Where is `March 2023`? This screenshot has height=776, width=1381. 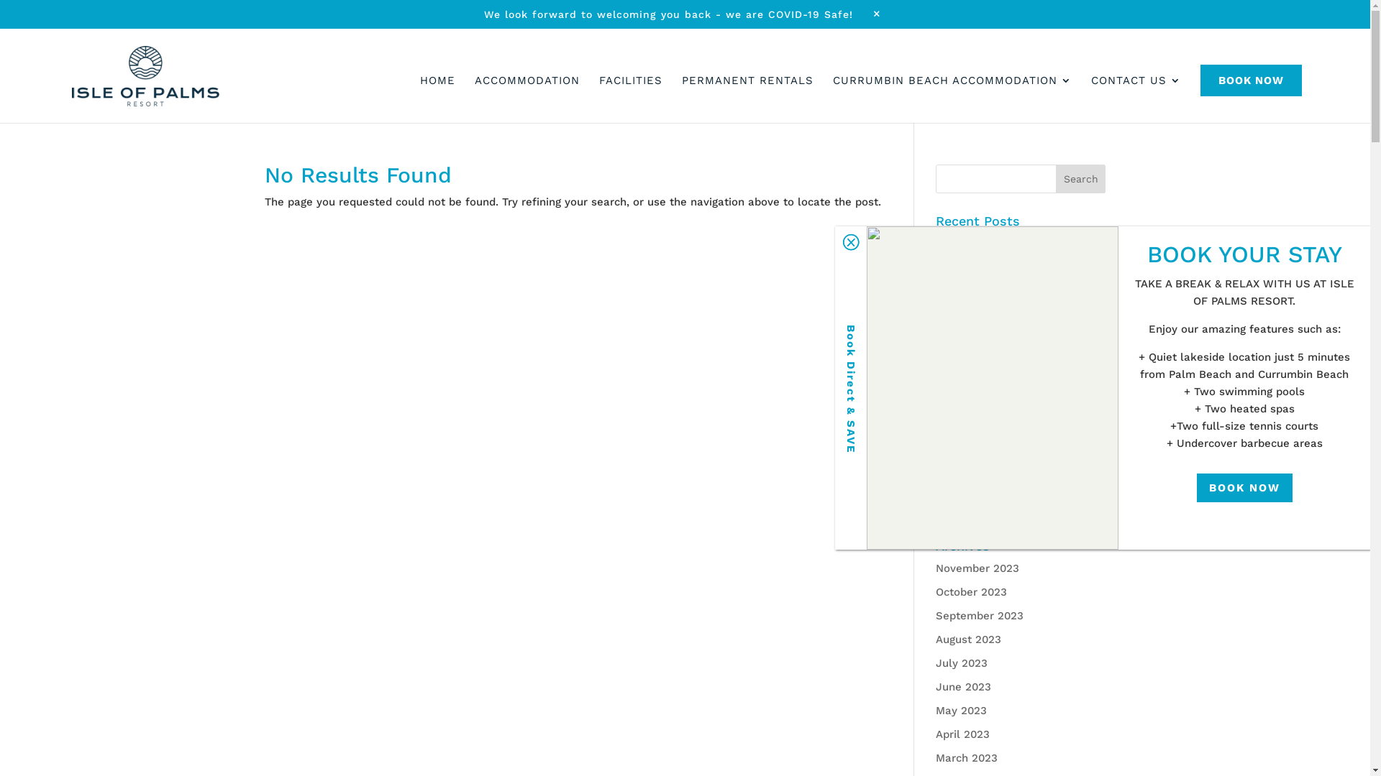
March 2023 is located at coordinates (967, 758).